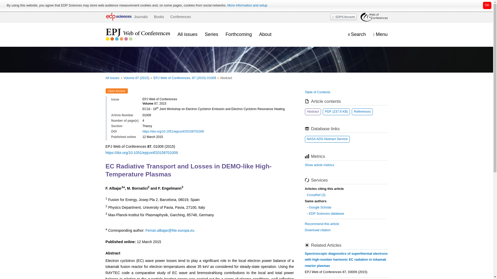 The height and width of the screenshot is (279, 497). What do you see at coordinates (181, 17) in the screenshot?
I see `Conferences` at bounding box center [181, 17].